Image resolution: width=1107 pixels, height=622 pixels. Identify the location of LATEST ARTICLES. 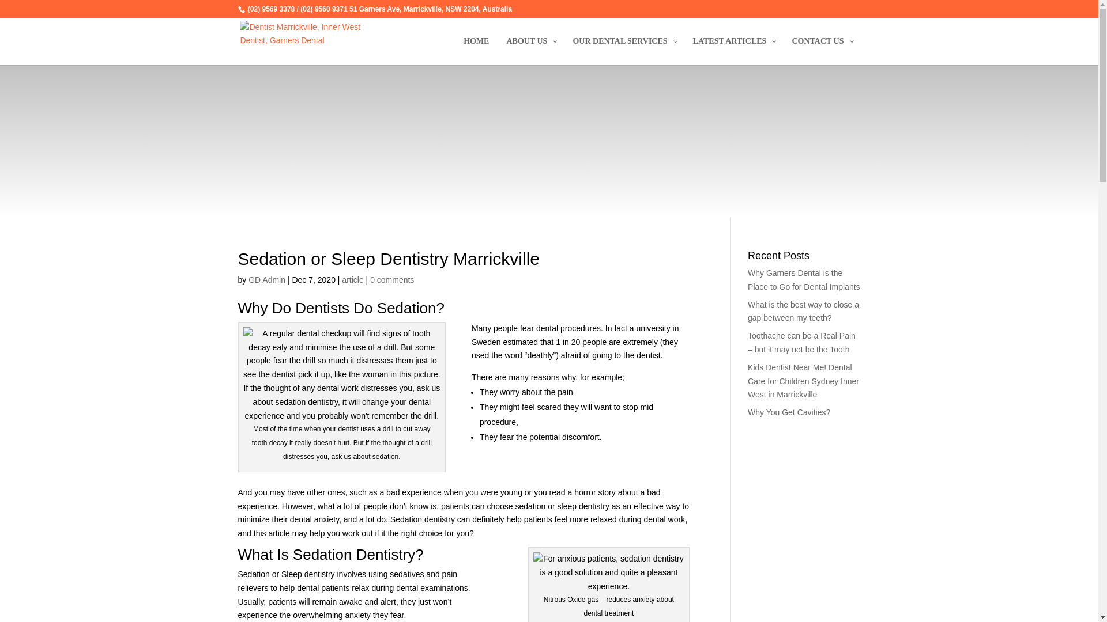
(734, 51).